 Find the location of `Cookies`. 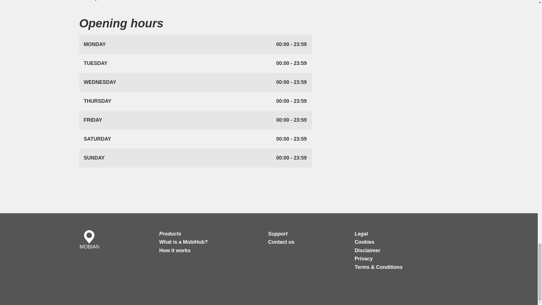

Cookies is located at coordinates (364, 242).